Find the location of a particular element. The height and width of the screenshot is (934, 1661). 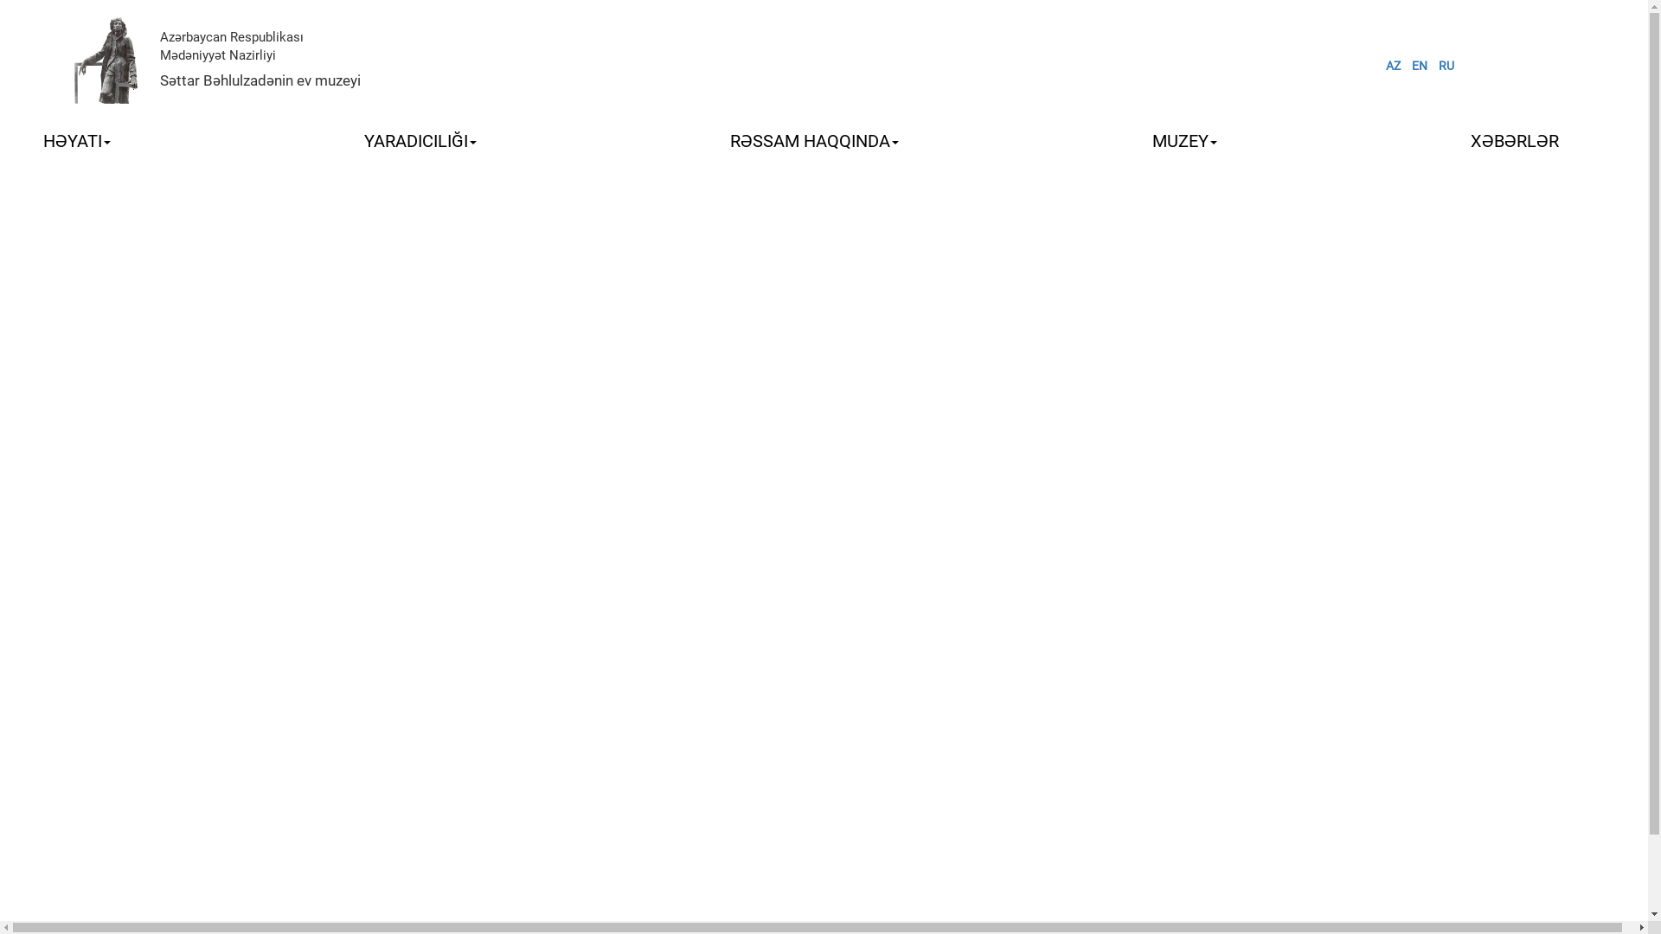

AZ is located at coordinates (1393, 66).